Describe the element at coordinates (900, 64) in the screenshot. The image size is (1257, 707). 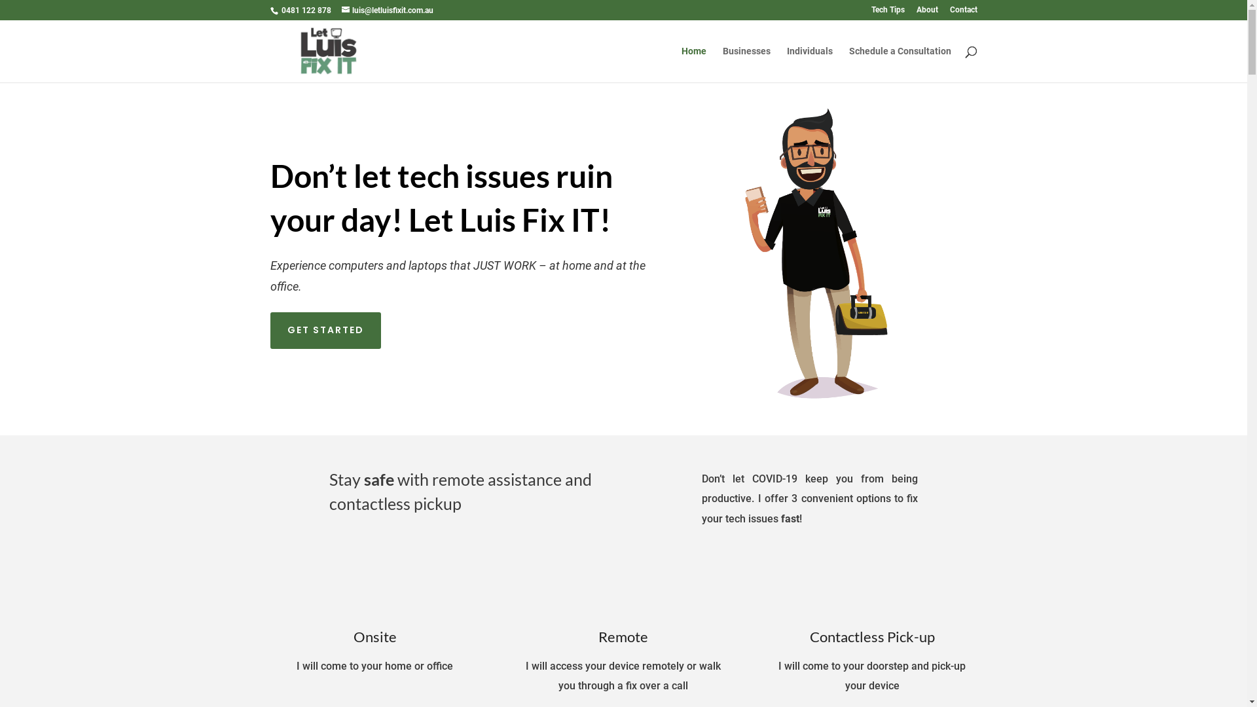
I see `Schedule a Consultation` at that location.